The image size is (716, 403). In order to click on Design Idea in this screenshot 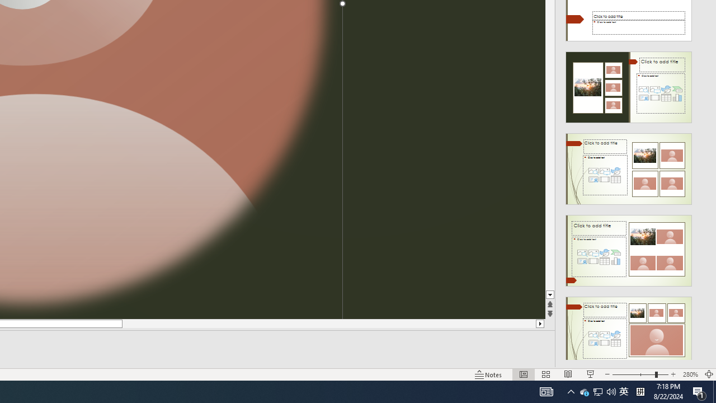, I will do `click(629, 329)`.